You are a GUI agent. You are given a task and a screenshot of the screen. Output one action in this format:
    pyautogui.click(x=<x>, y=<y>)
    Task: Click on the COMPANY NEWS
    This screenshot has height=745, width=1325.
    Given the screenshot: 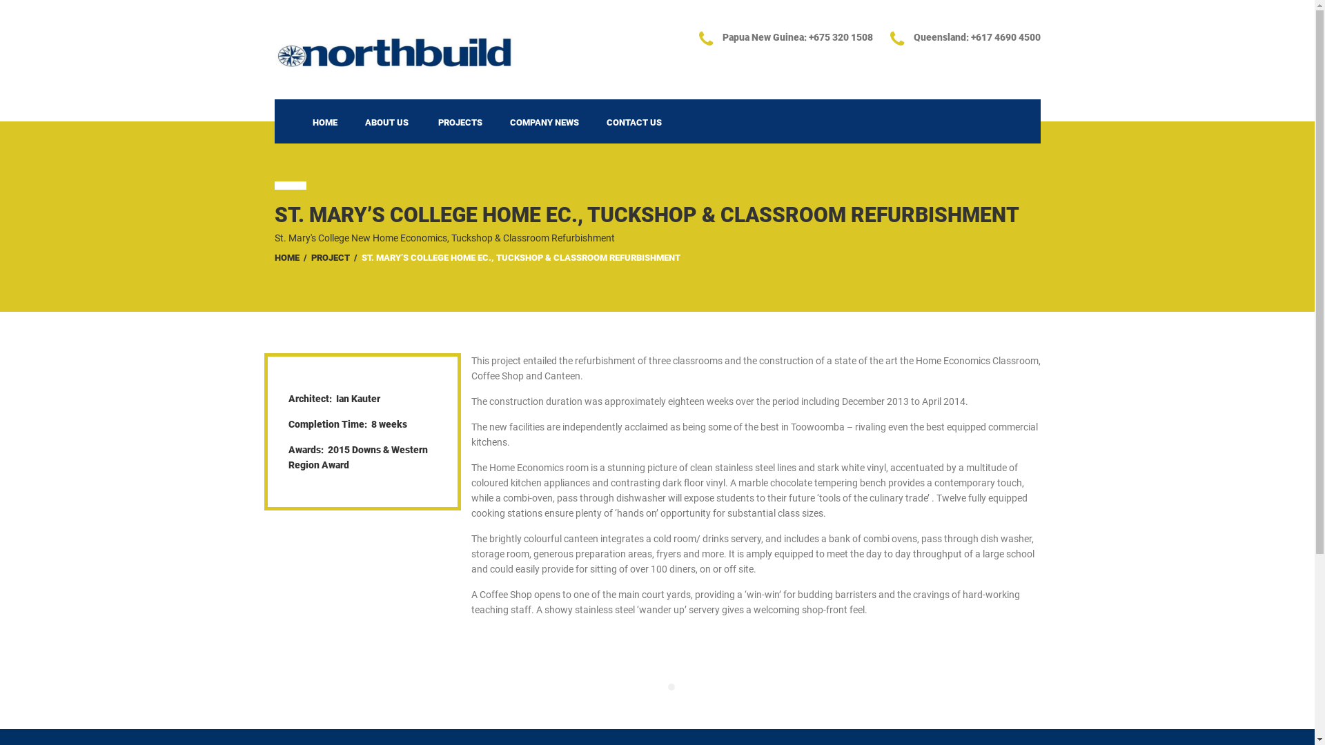 What is the action you would take?
    pyautogui.click(x=544, y=121)
    